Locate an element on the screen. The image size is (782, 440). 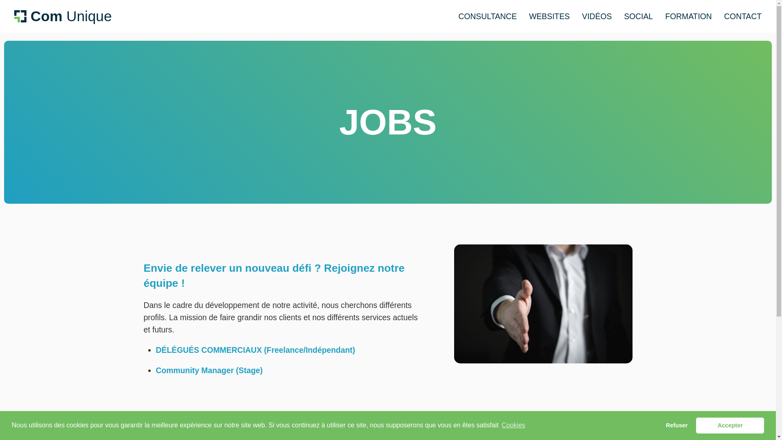
Community Manager (Stage) is located at coordinates (209, 370).